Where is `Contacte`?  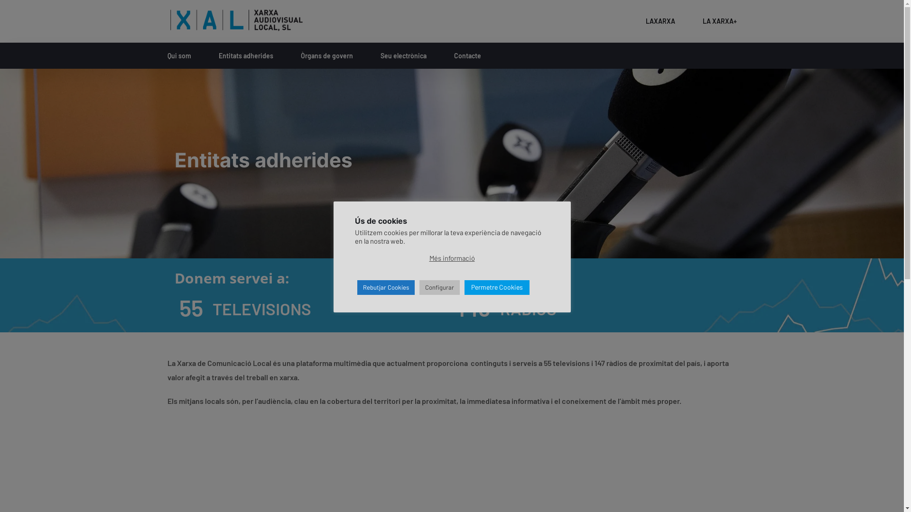 Contacte is located at coordinates (467, 56).